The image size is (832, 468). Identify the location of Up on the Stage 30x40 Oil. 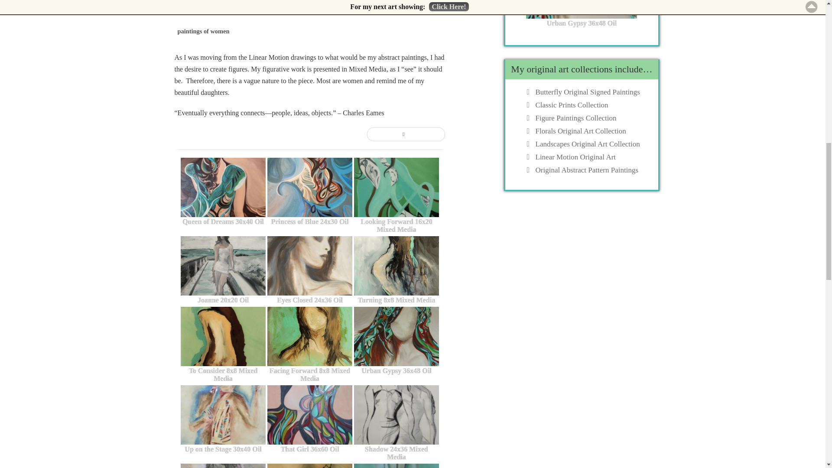
(223, 419).